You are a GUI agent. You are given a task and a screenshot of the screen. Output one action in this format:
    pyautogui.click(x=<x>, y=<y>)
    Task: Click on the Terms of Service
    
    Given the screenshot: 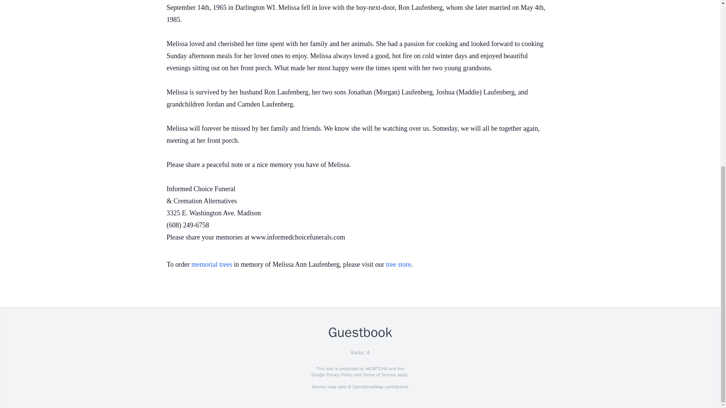 What is the action you would take?
    pyautogui.click(x=379, y=375)
    